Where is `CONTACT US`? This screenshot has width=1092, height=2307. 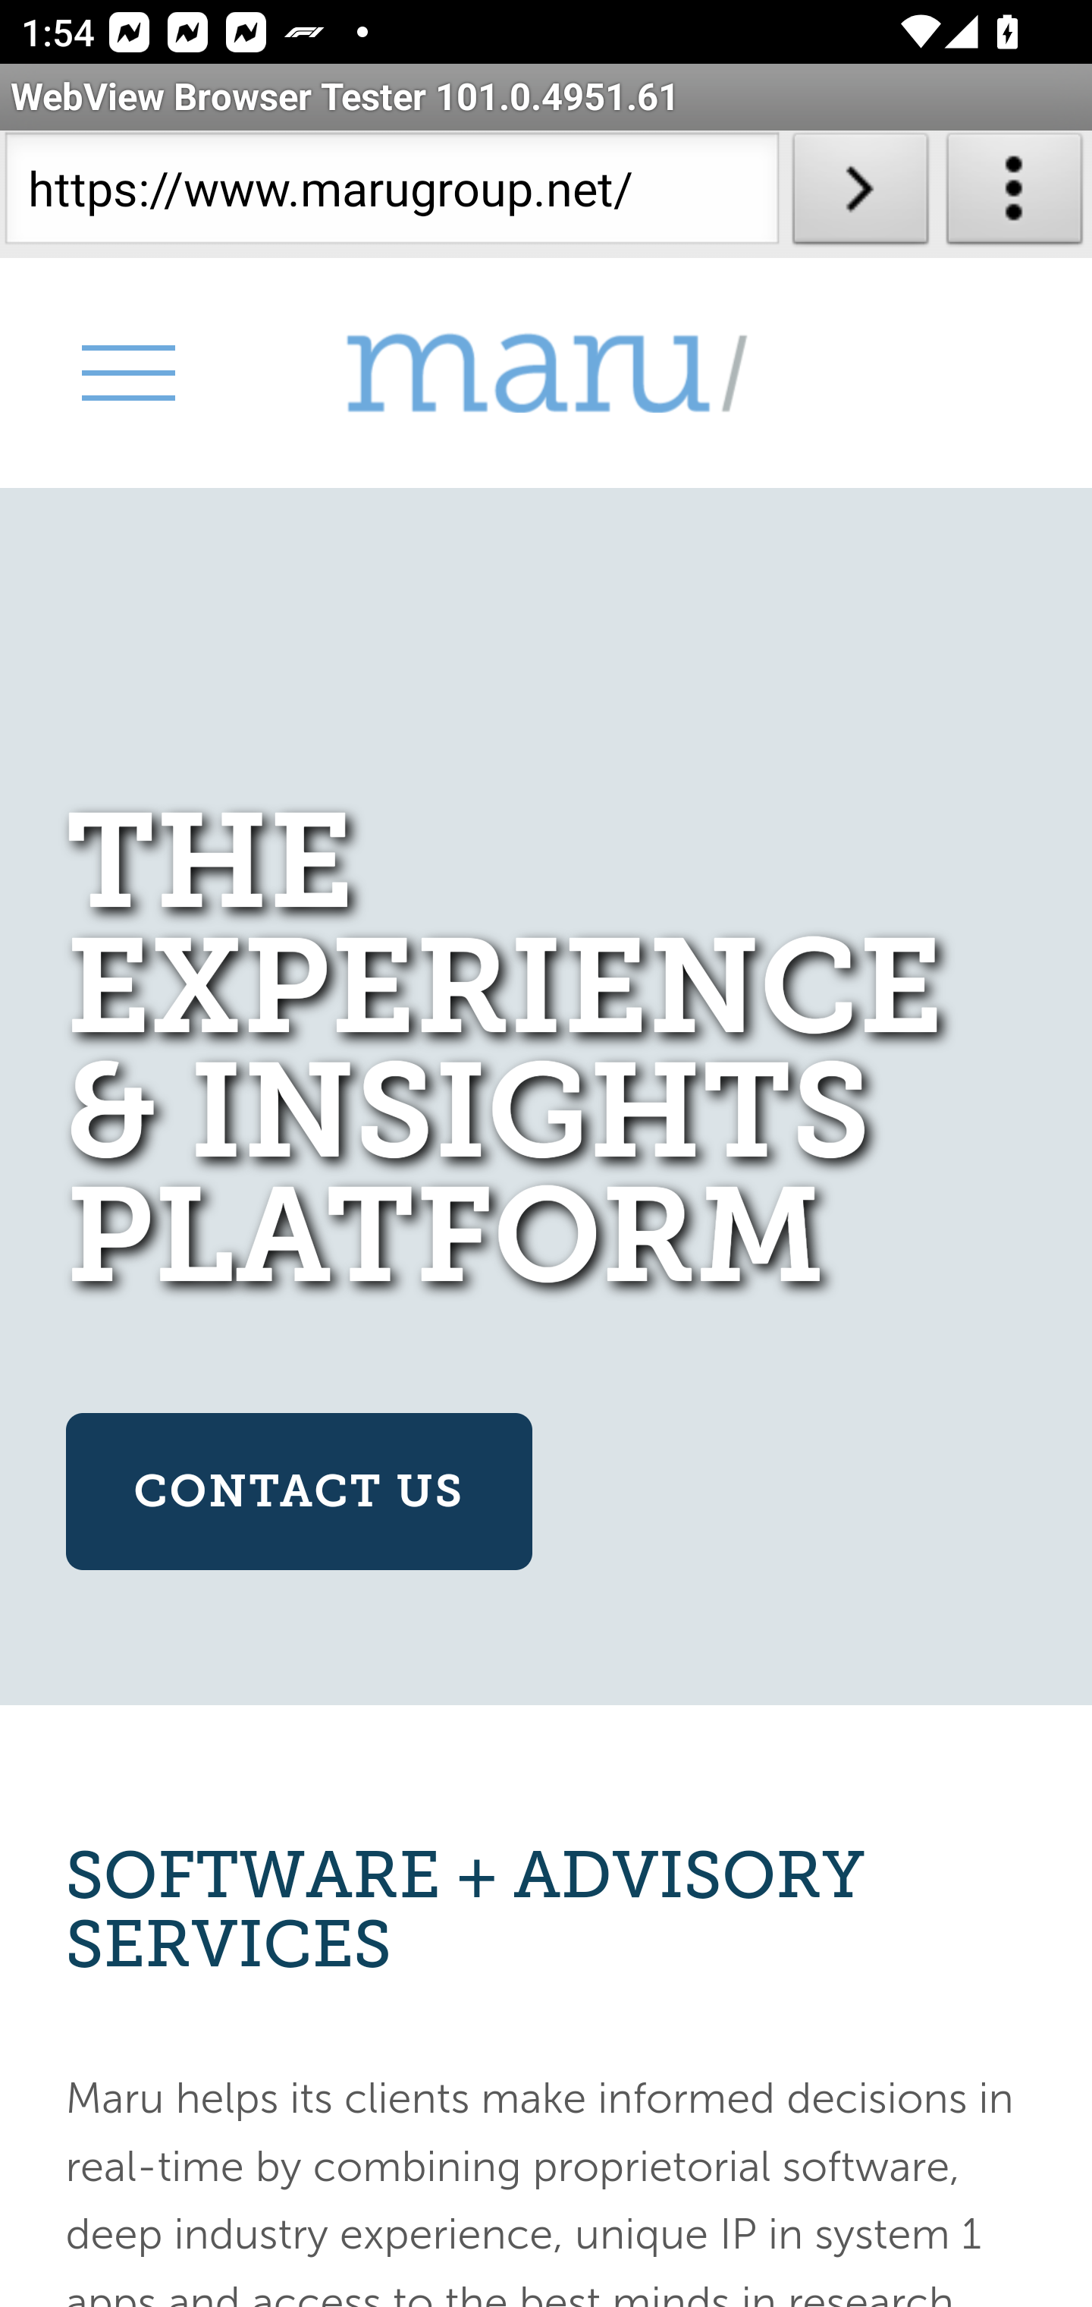
CONTACT US is located at coordinates (297, 1492).